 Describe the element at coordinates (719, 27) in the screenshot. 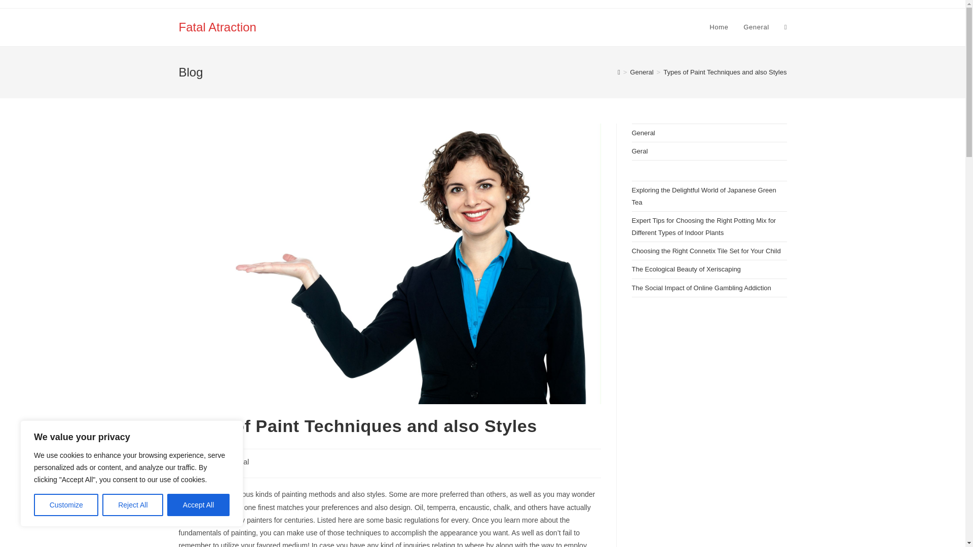

I see `Home` at that location.